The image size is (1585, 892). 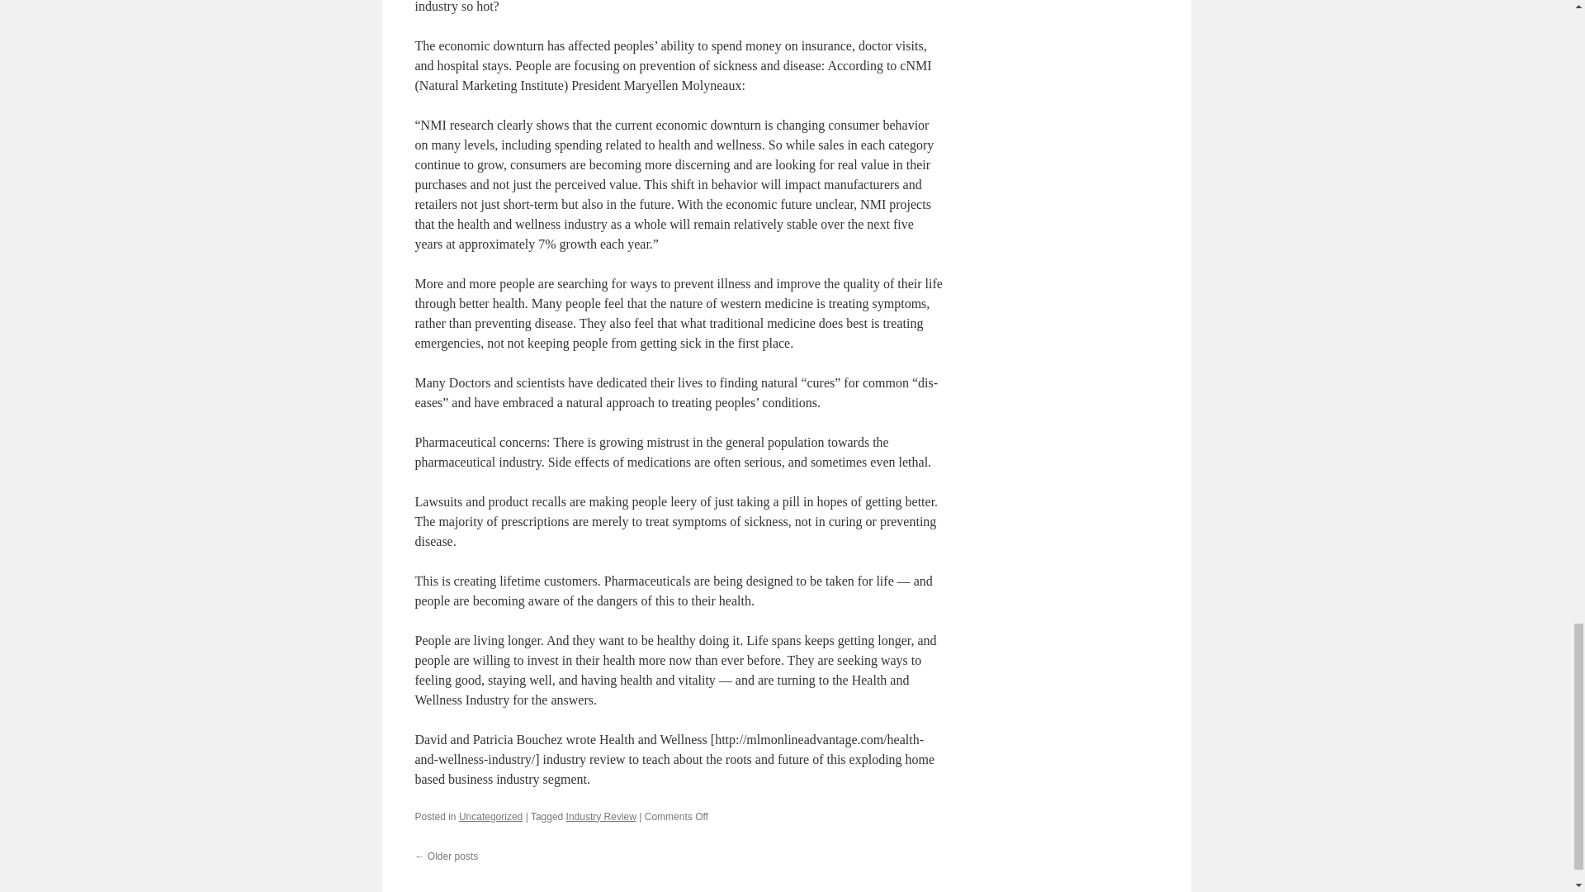 I want to click on View all posts in Uncategorized, so click(x=490, y=816).